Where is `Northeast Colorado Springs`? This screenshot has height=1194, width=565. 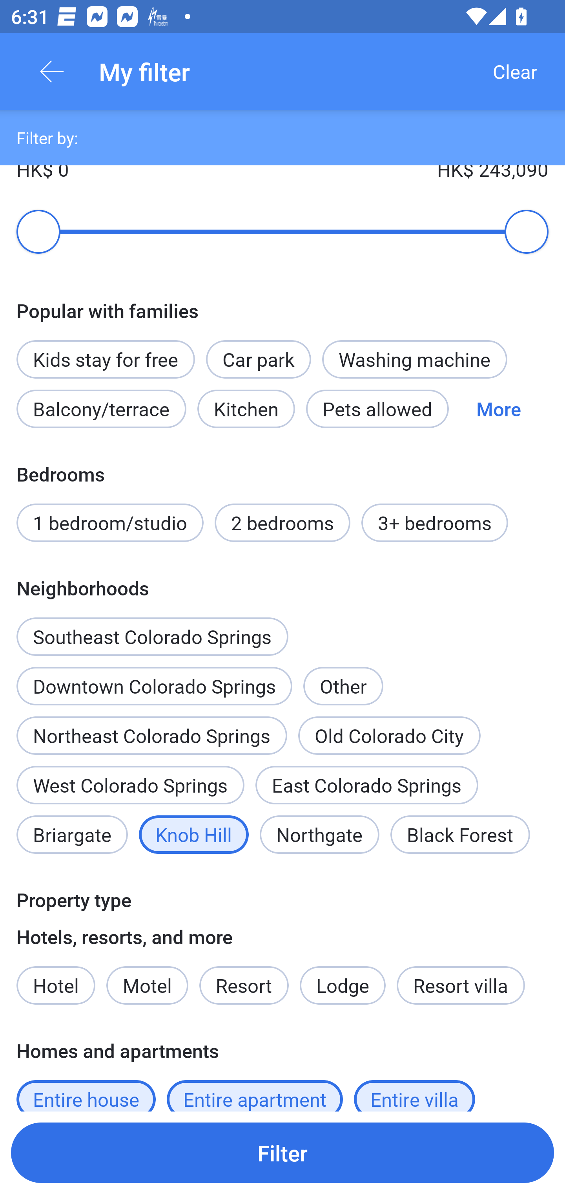 Northeast Colorado Springs is located at coordinates (151, 735).